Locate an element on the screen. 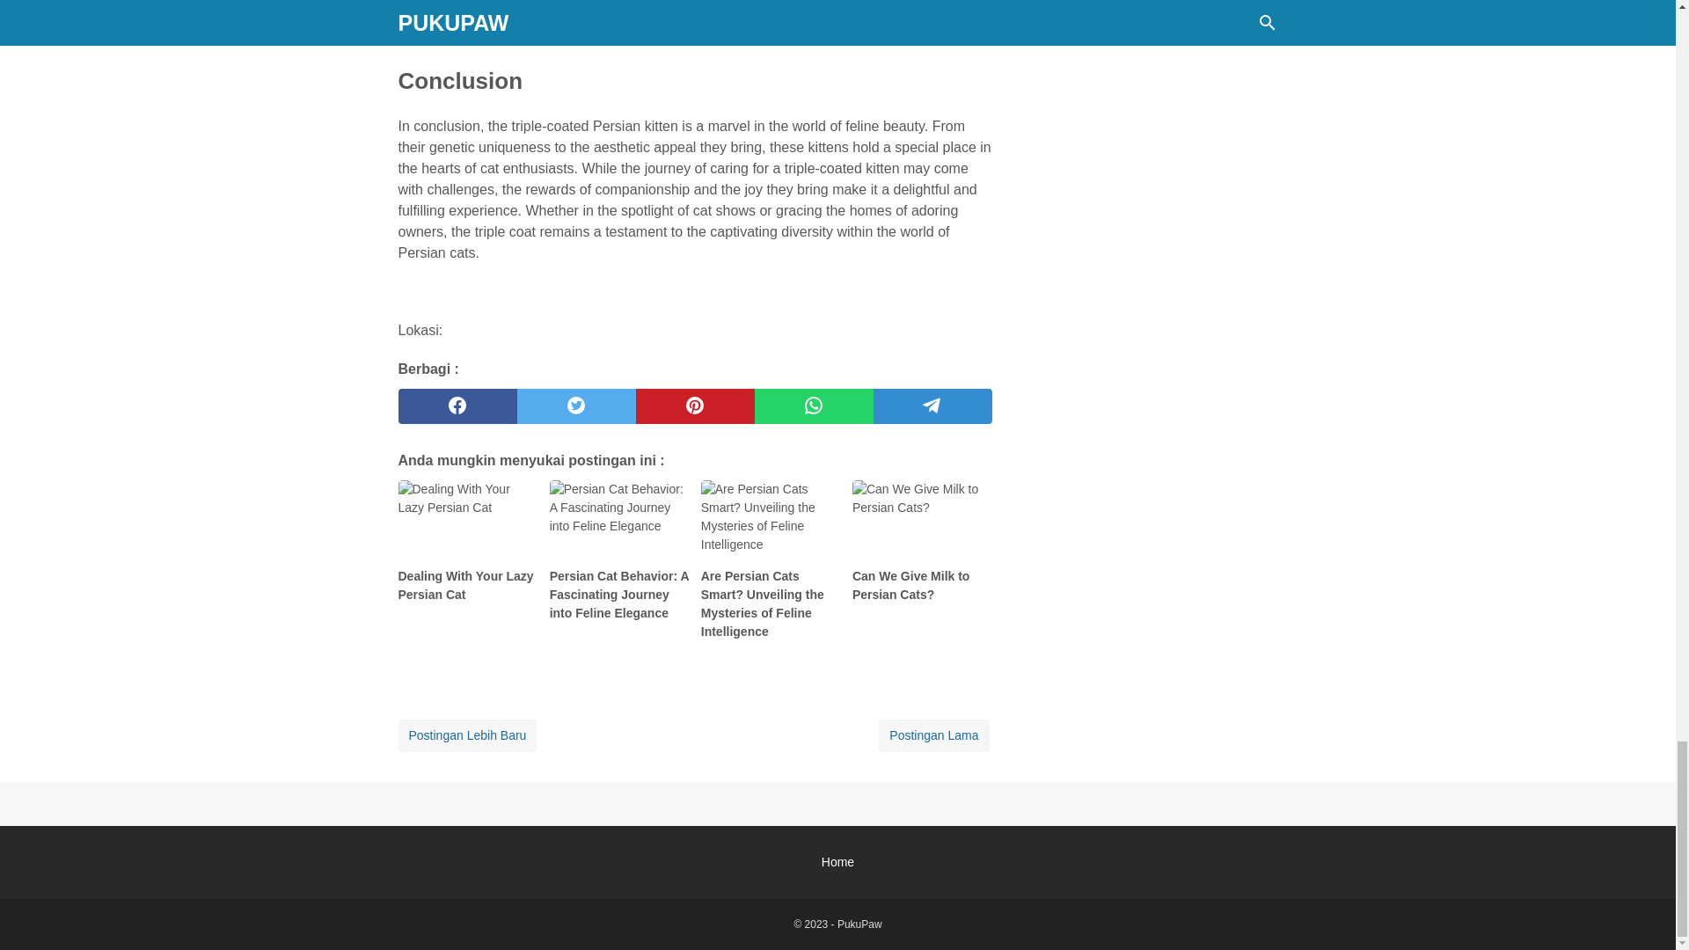 This screenshot has height=950, width=1689. Can We Give Milk to Persian Cats? is located at coordinates (922, 549).